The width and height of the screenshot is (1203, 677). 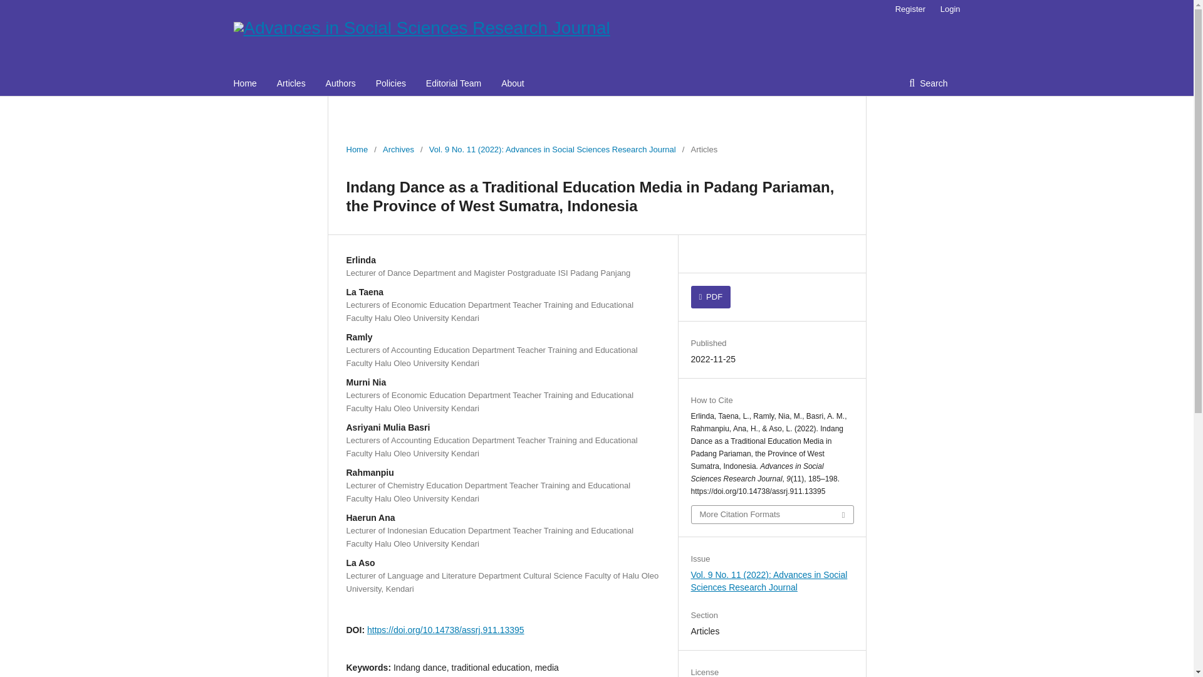 I want to click on Authors, so click(x=341, y=83).